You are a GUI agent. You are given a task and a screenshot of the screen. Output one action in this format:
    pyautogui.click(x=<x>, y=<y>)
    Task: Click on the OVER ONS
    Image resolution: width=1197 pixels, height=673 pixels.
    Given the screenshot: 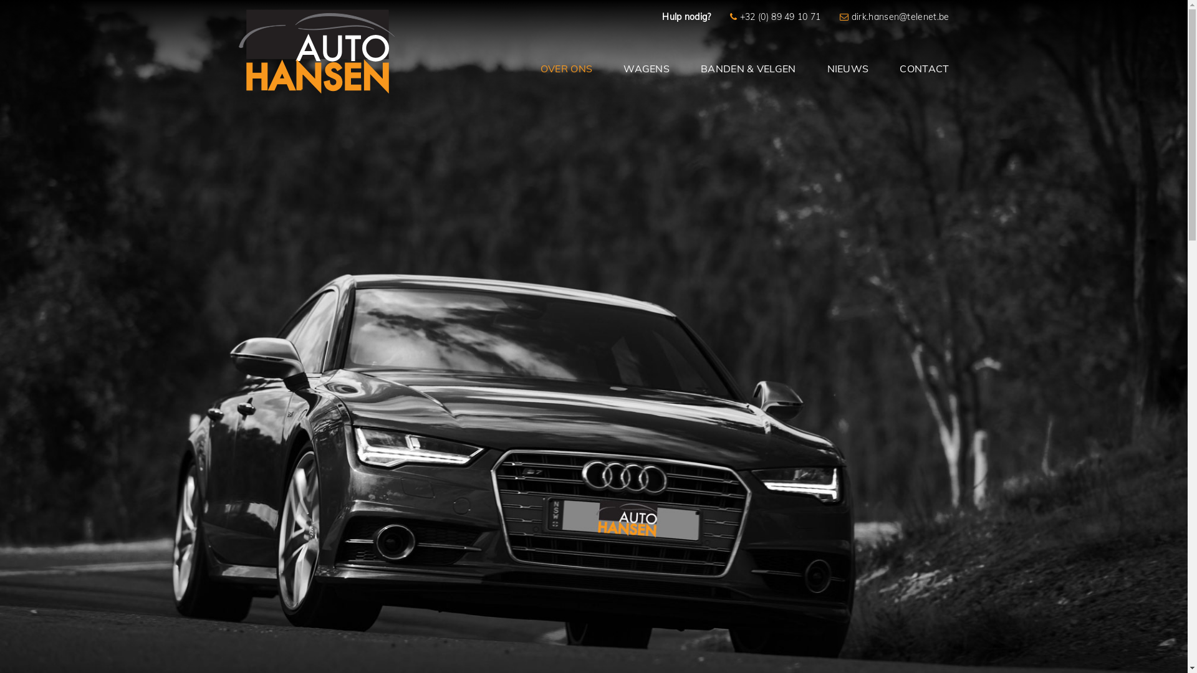 What is the action you would take?
    pyautogui.click(x=566, y=69)
    